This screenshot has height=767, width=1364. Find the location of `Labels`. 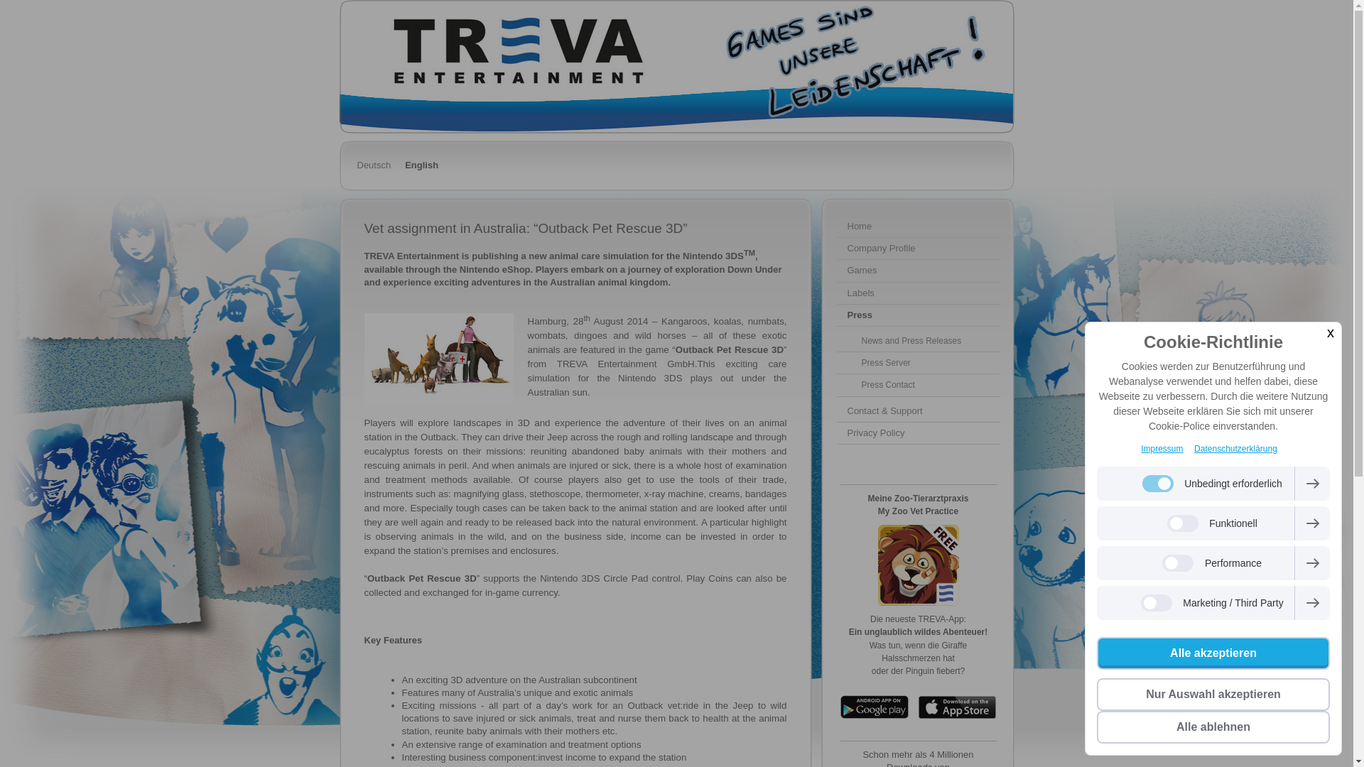

Labels is located at coordinates (918, 293).